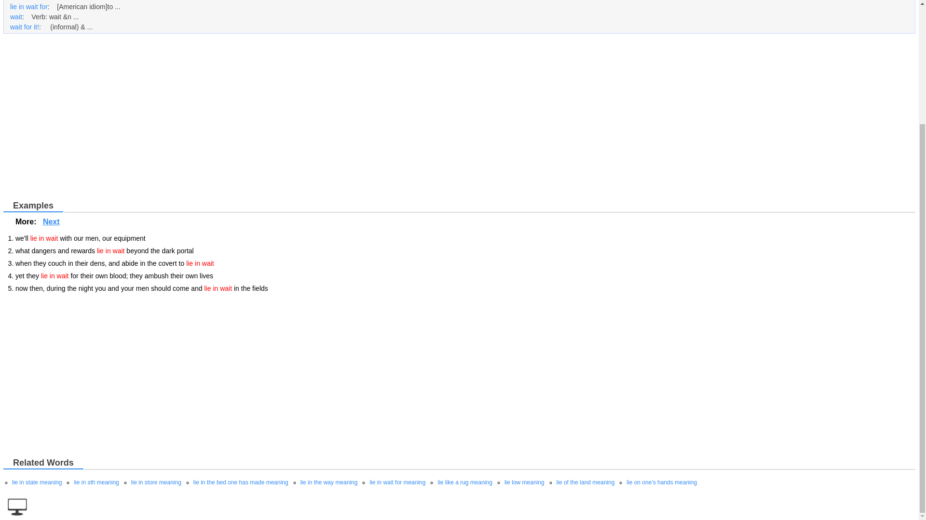 The image size is (926, 520). Describe the element at coordinates (464, 482) in the screenshot. I see `lie like a rug meaning` at that location.